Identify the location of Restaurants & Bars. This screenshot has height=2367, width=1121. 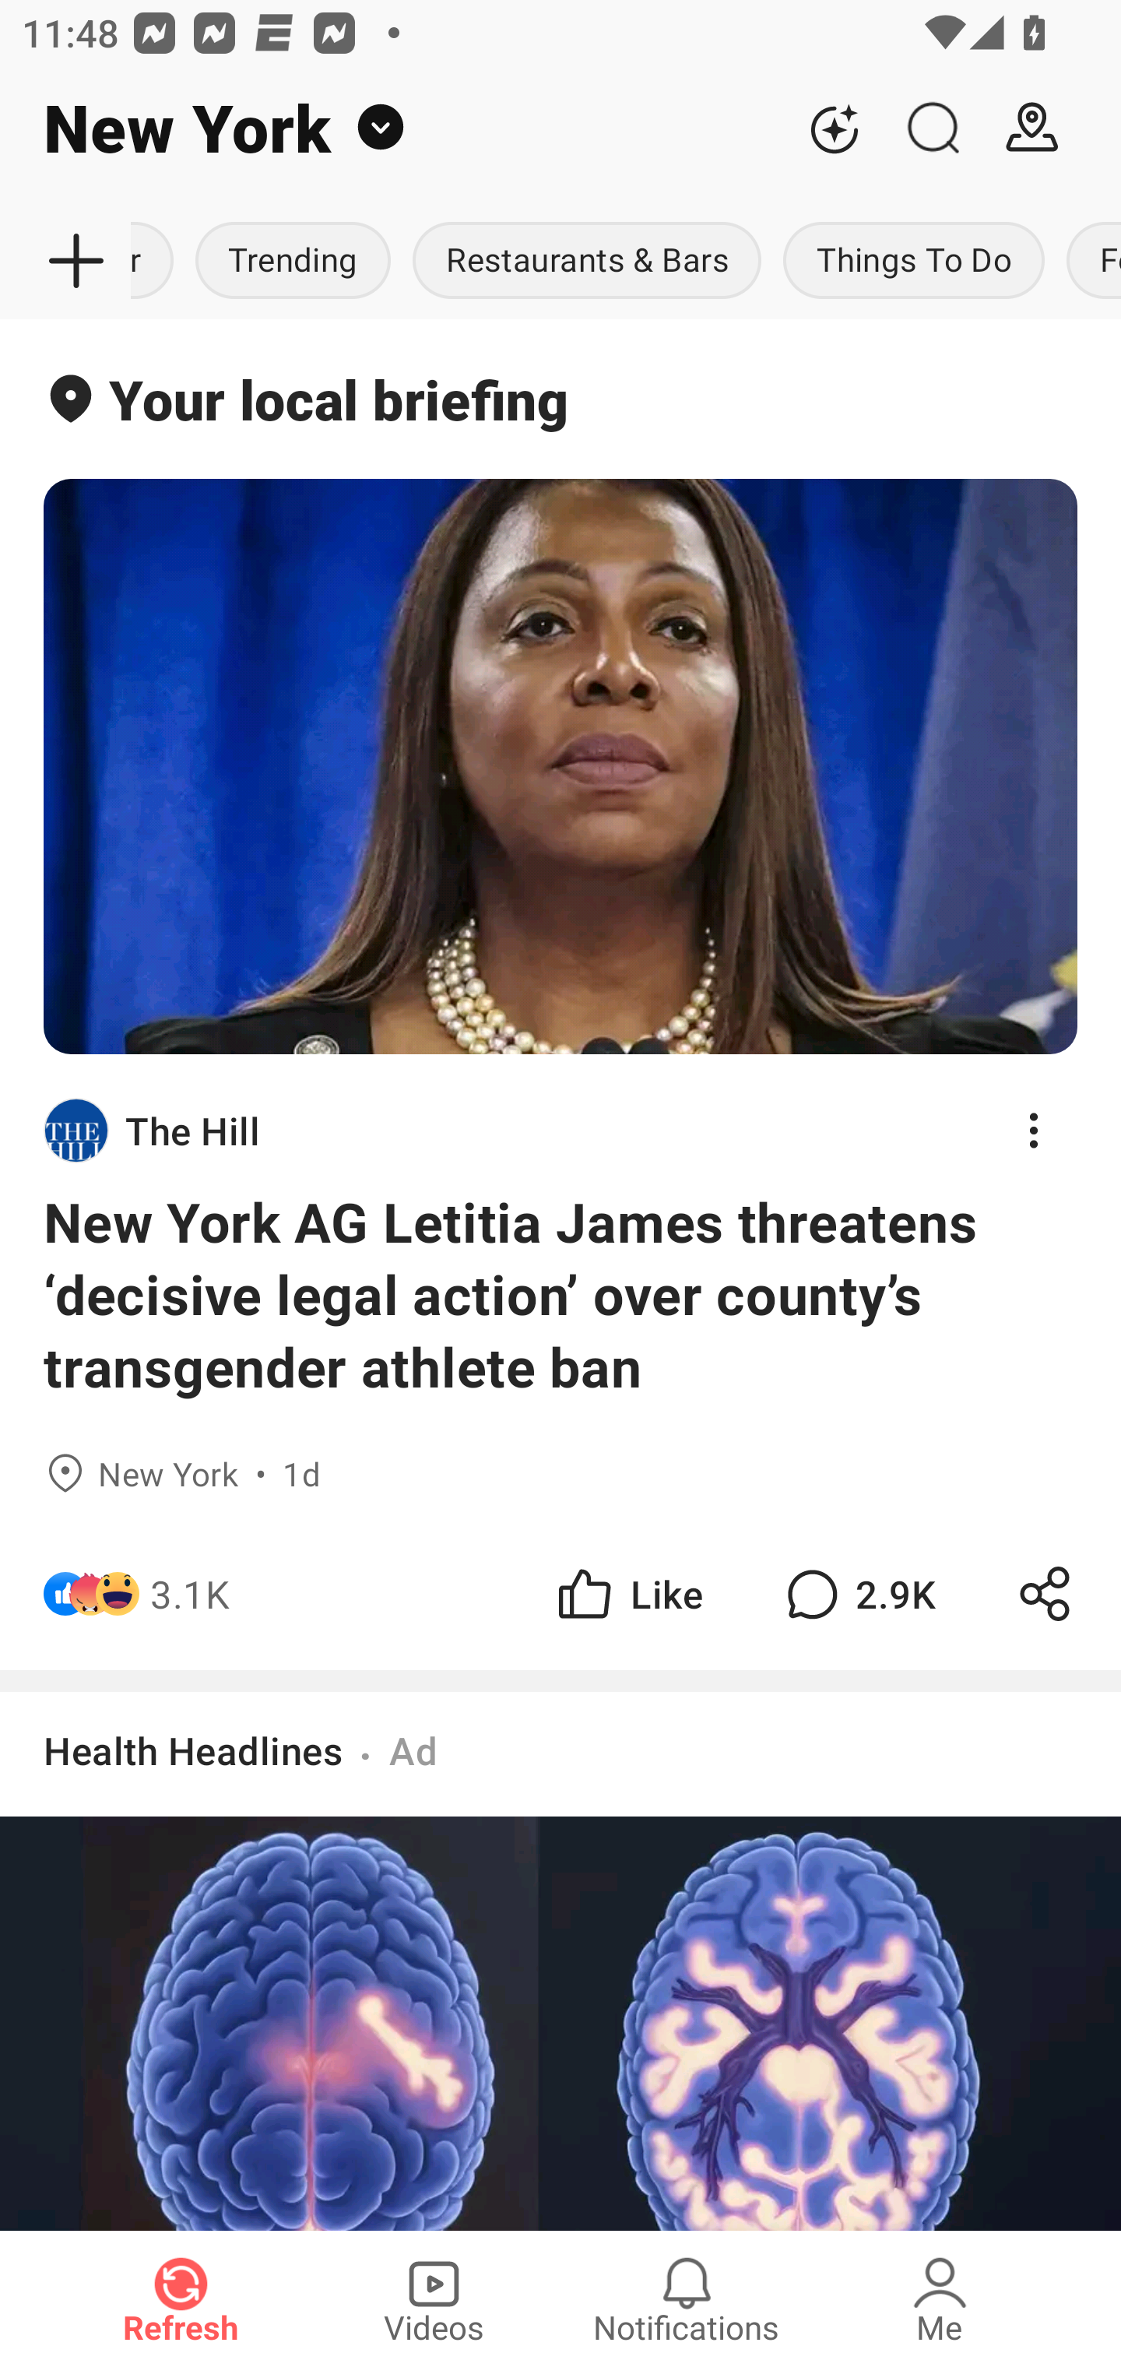
(587, 262).